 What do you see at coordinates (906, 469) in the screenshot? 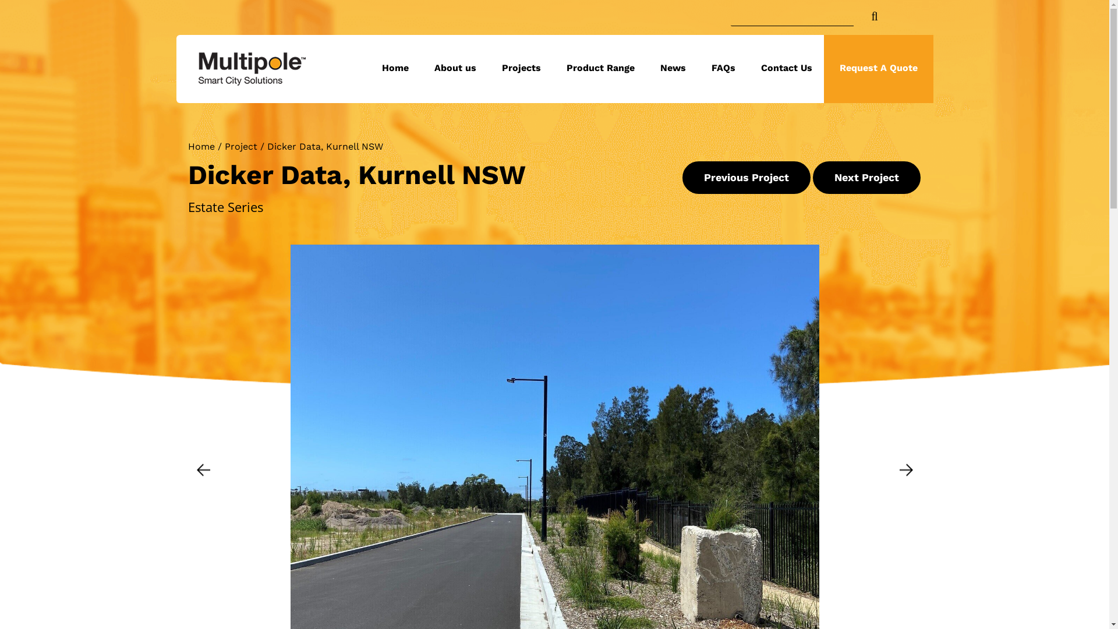
I see `Next` at bounding box center [906, 469].